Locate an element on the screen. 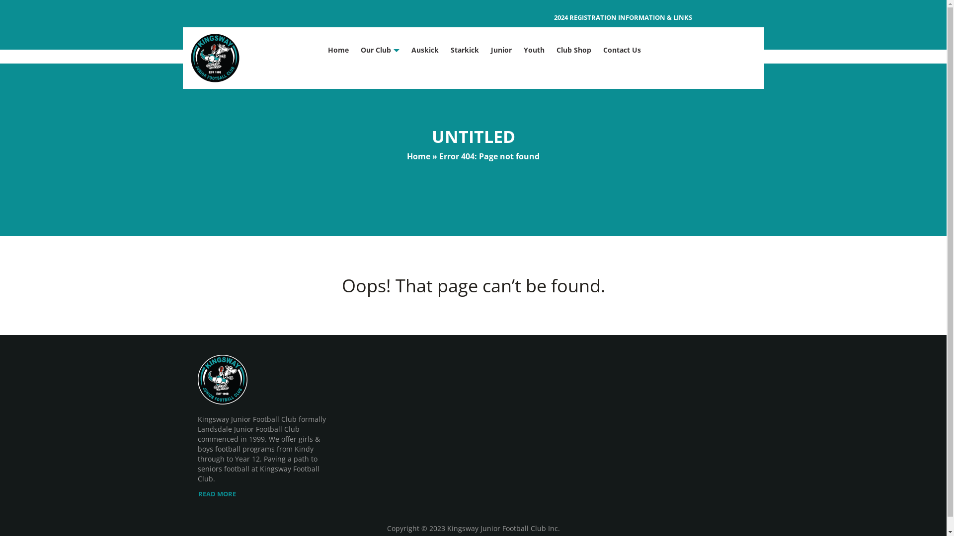 This screenshot has width=954, height=536. Home is located at coordinates (338, 50).